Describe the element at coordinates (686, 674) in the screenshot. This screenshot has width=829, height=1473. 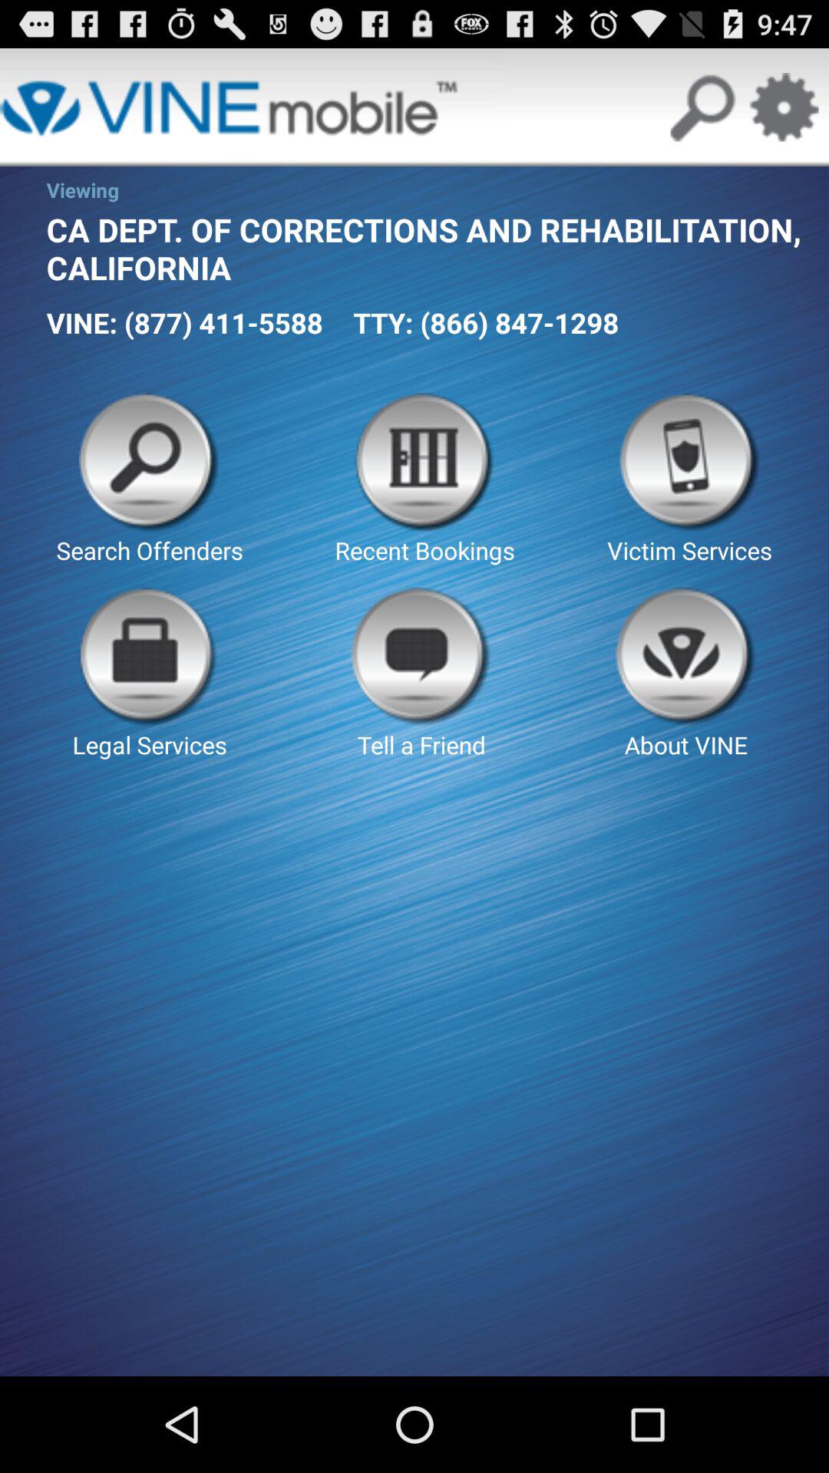
I see `choose the about vine` at that location.